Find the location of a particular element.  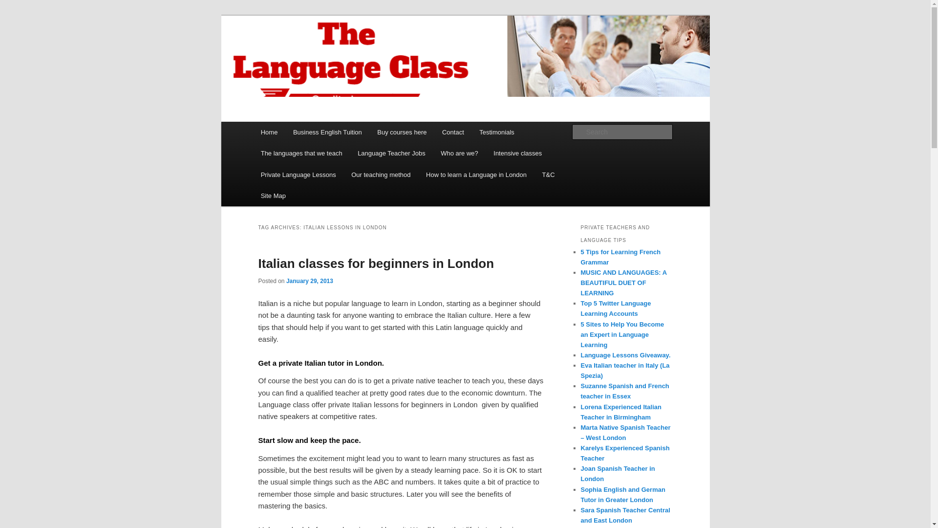

Testimonials is located at coordinates (497, 132).